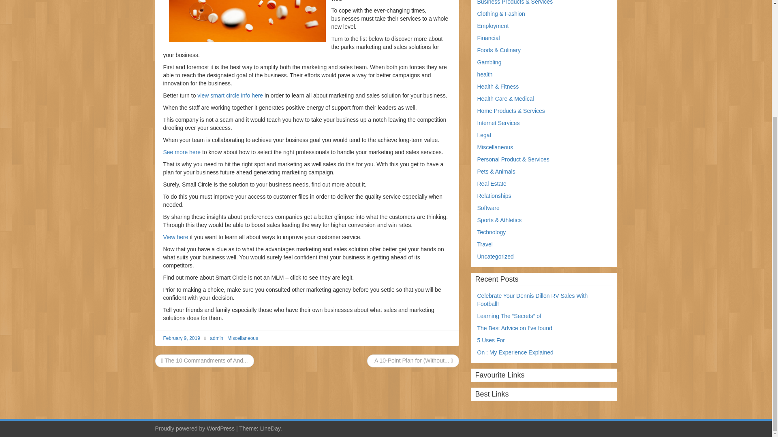  What do you see at coordinates (492, 232) in the screenshot?
I see `Technology` at bounding box center [492, 232].